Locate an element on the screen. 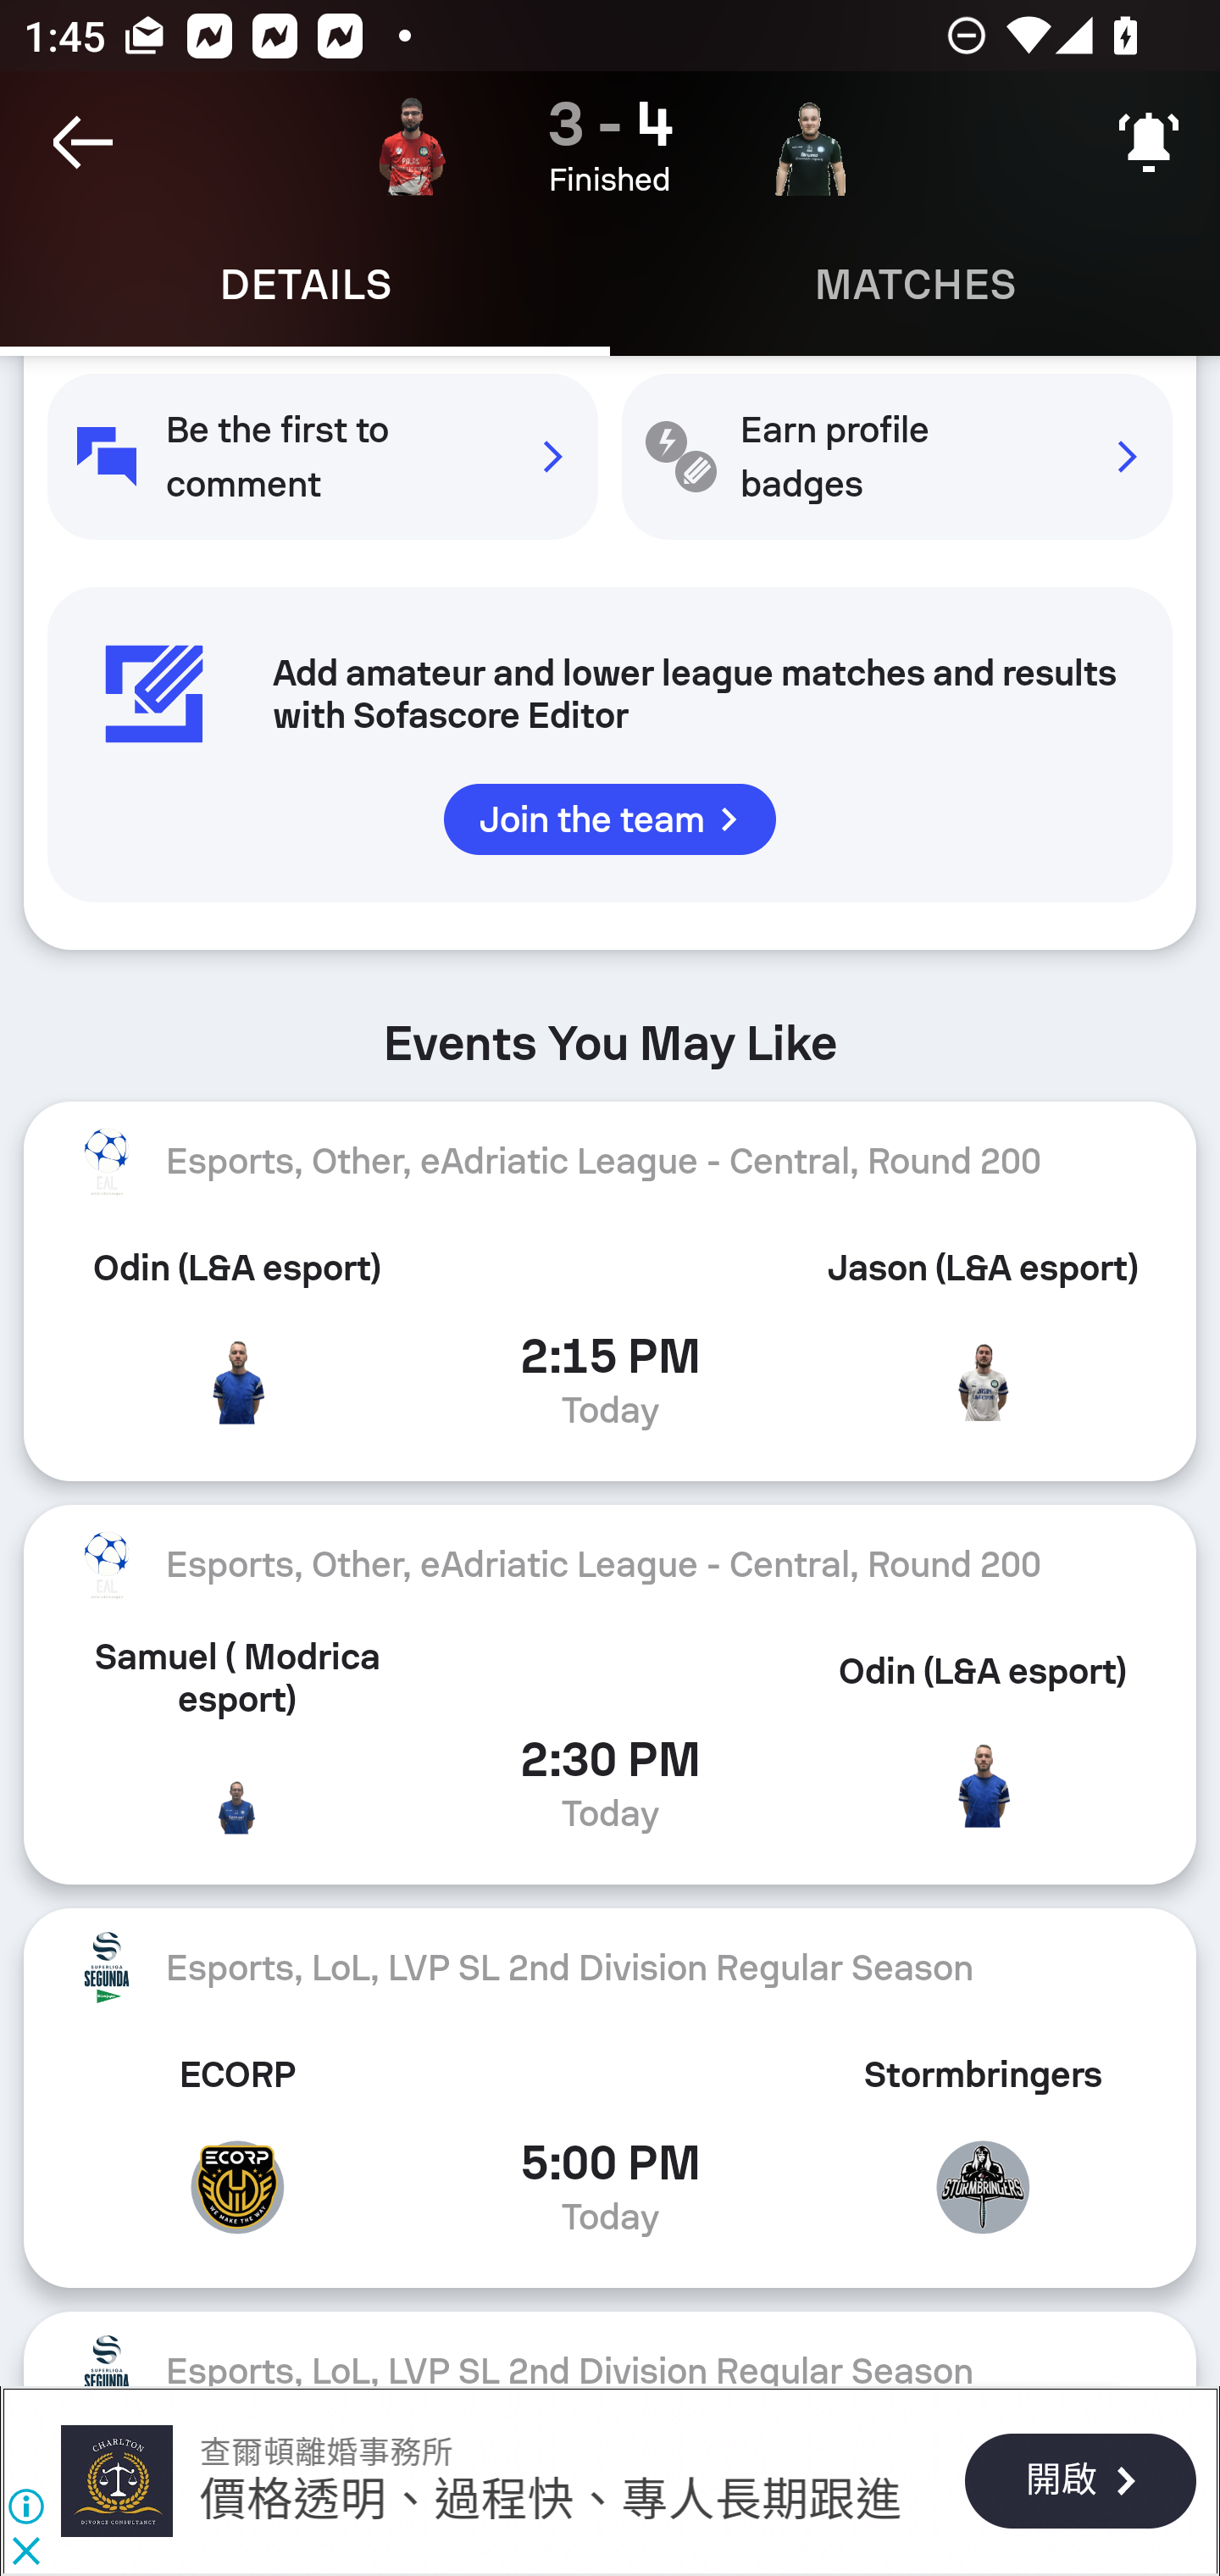 This screenshot has height=2576, width=1220. 開啟 is located at coordinates (1079, 2483).